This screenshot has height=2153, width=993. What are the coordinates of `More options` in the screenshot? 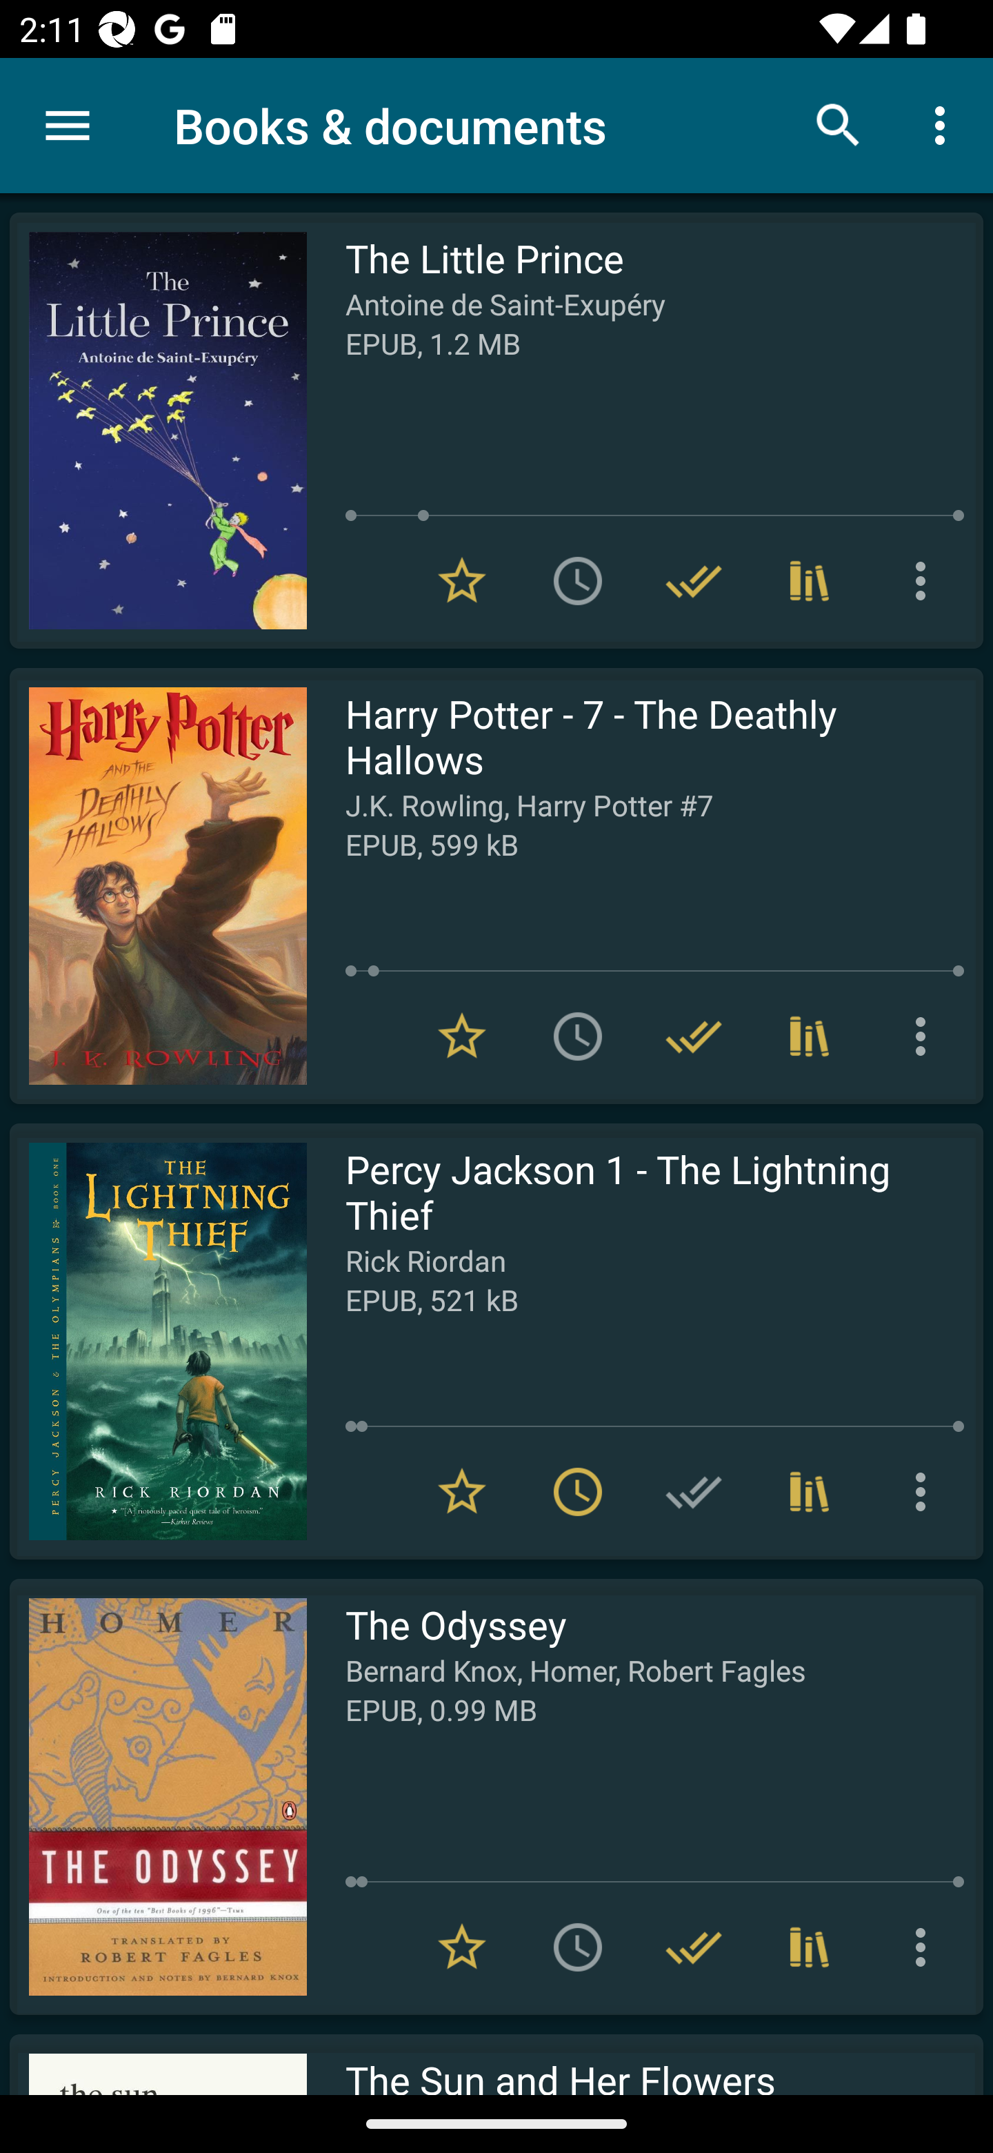 It's located at (925, 1947).